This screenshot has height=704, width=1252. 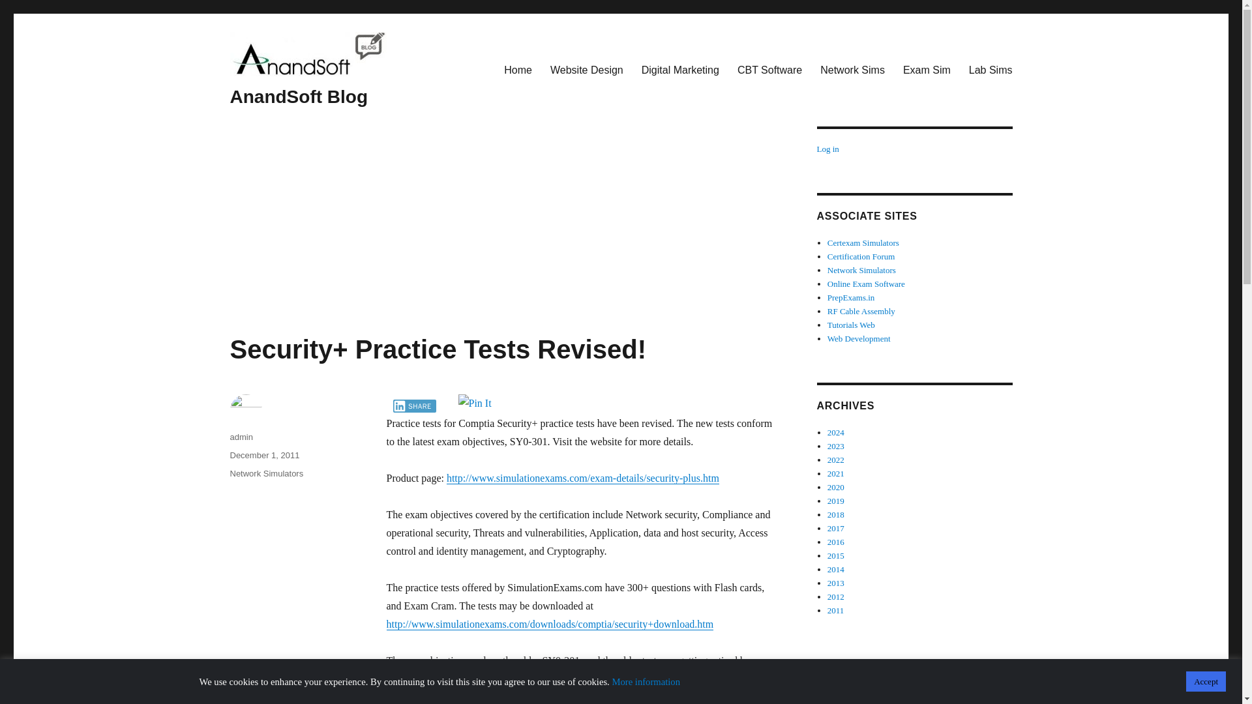 I want to click on Certexam Simulators, so click(x=863, y=242).